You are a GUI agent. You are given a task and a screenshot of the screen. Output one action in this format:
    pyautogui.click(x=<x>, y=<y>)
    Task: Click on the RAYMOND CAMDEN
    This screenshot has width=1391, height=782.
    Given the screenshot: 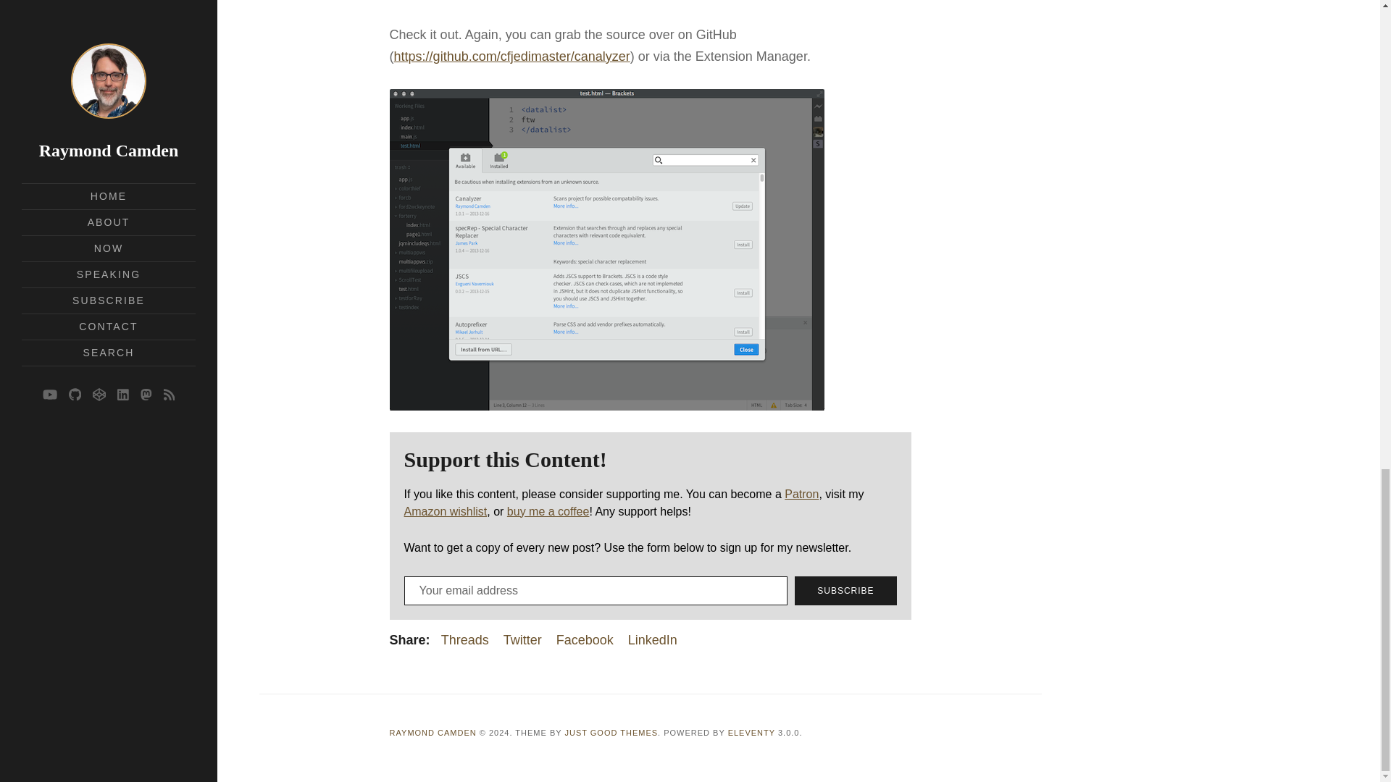 What is the action you would take?
    pyautogui.click(x=433, y=733)
    